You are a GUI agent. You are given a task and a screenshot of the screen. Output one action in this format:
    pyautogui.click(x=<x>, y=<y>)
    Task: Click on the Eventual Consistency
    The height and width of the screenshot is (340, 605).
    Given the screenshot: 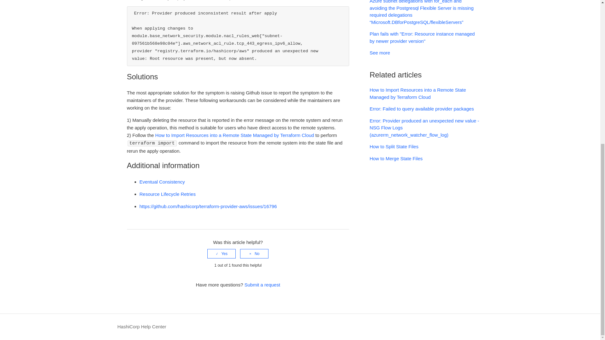 What is the action you would take?
    pyautogui.click(x=162, y=182)
    